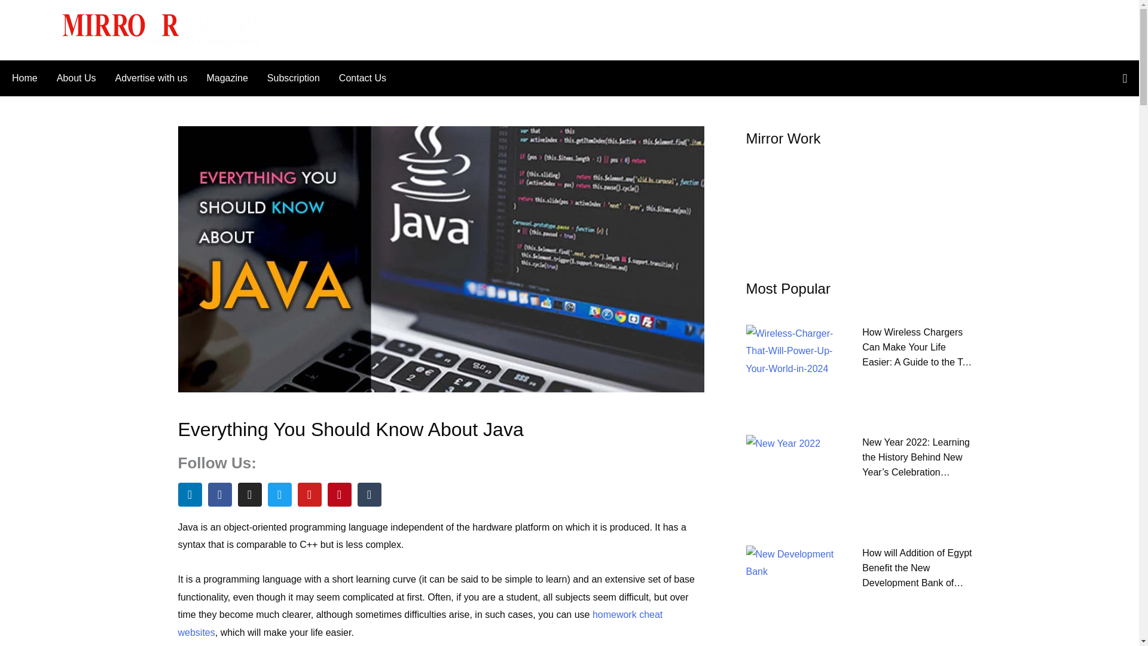  I want to click on About Us, so click(76, 78).